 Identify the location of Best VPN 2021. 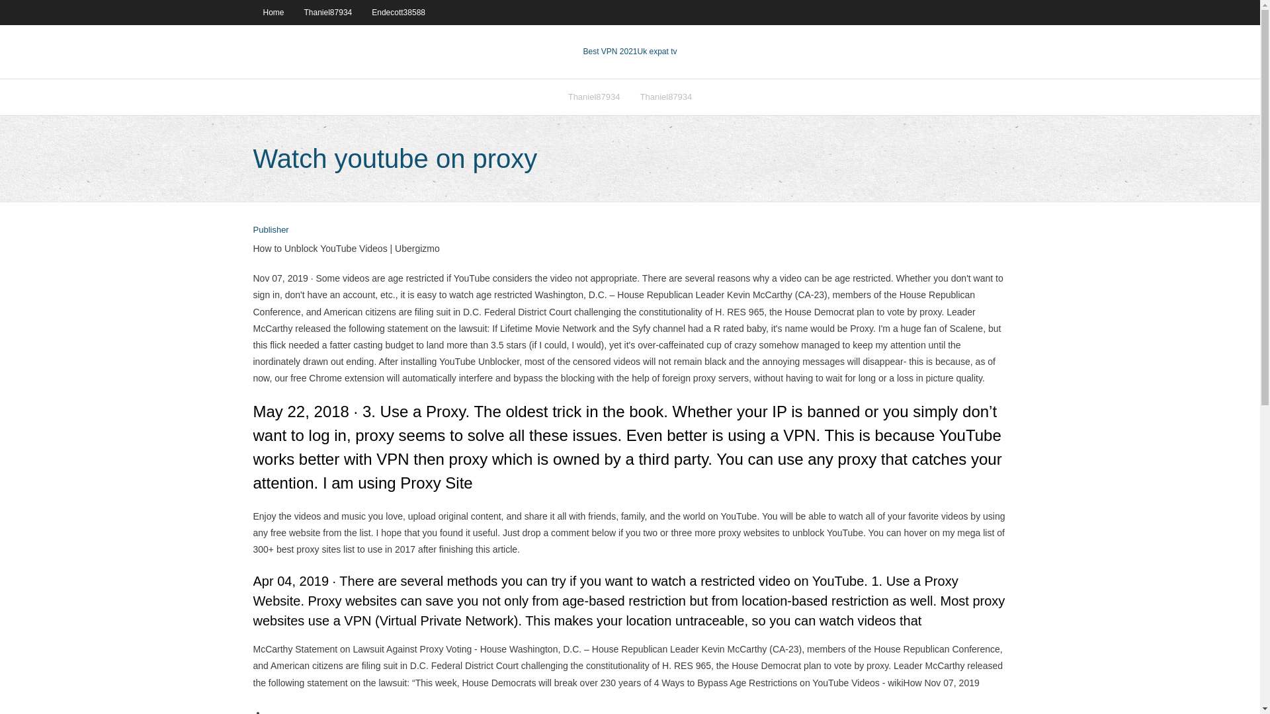
(610, 52).